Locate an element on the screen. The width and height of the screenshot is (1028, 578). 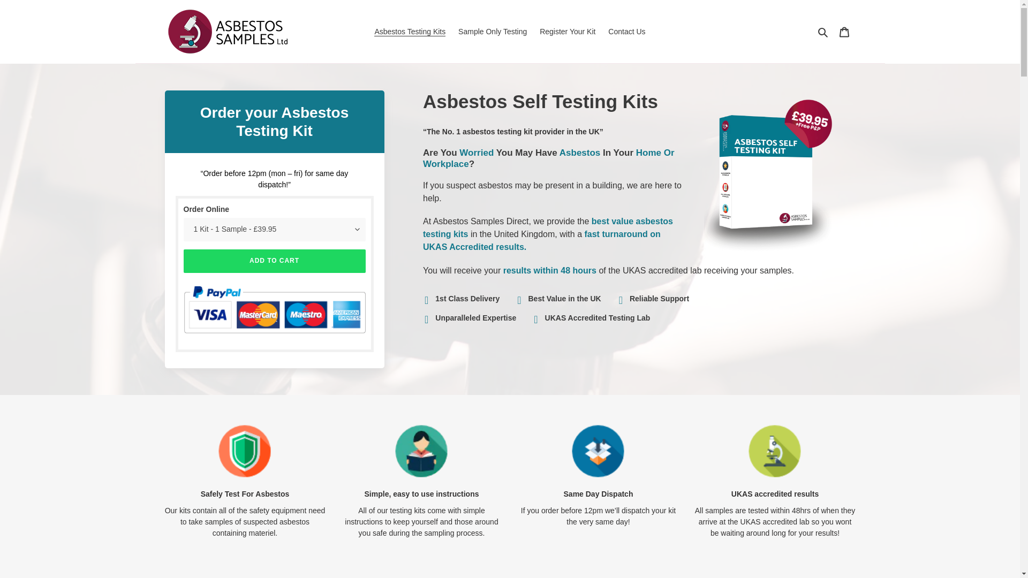
Register Your Kit is located at coordinates (568, 32).